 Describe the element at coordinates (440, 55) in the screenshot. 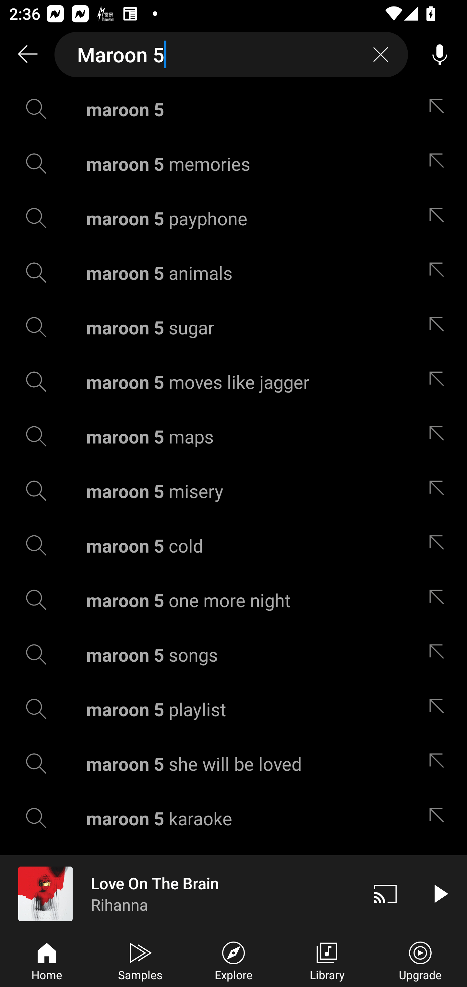

I see `Voice search` at that location.